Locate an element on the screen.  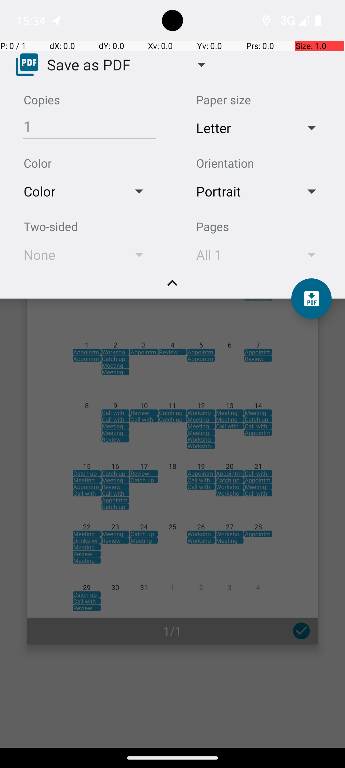
Save as PDF is located at coordinates (89, 64).